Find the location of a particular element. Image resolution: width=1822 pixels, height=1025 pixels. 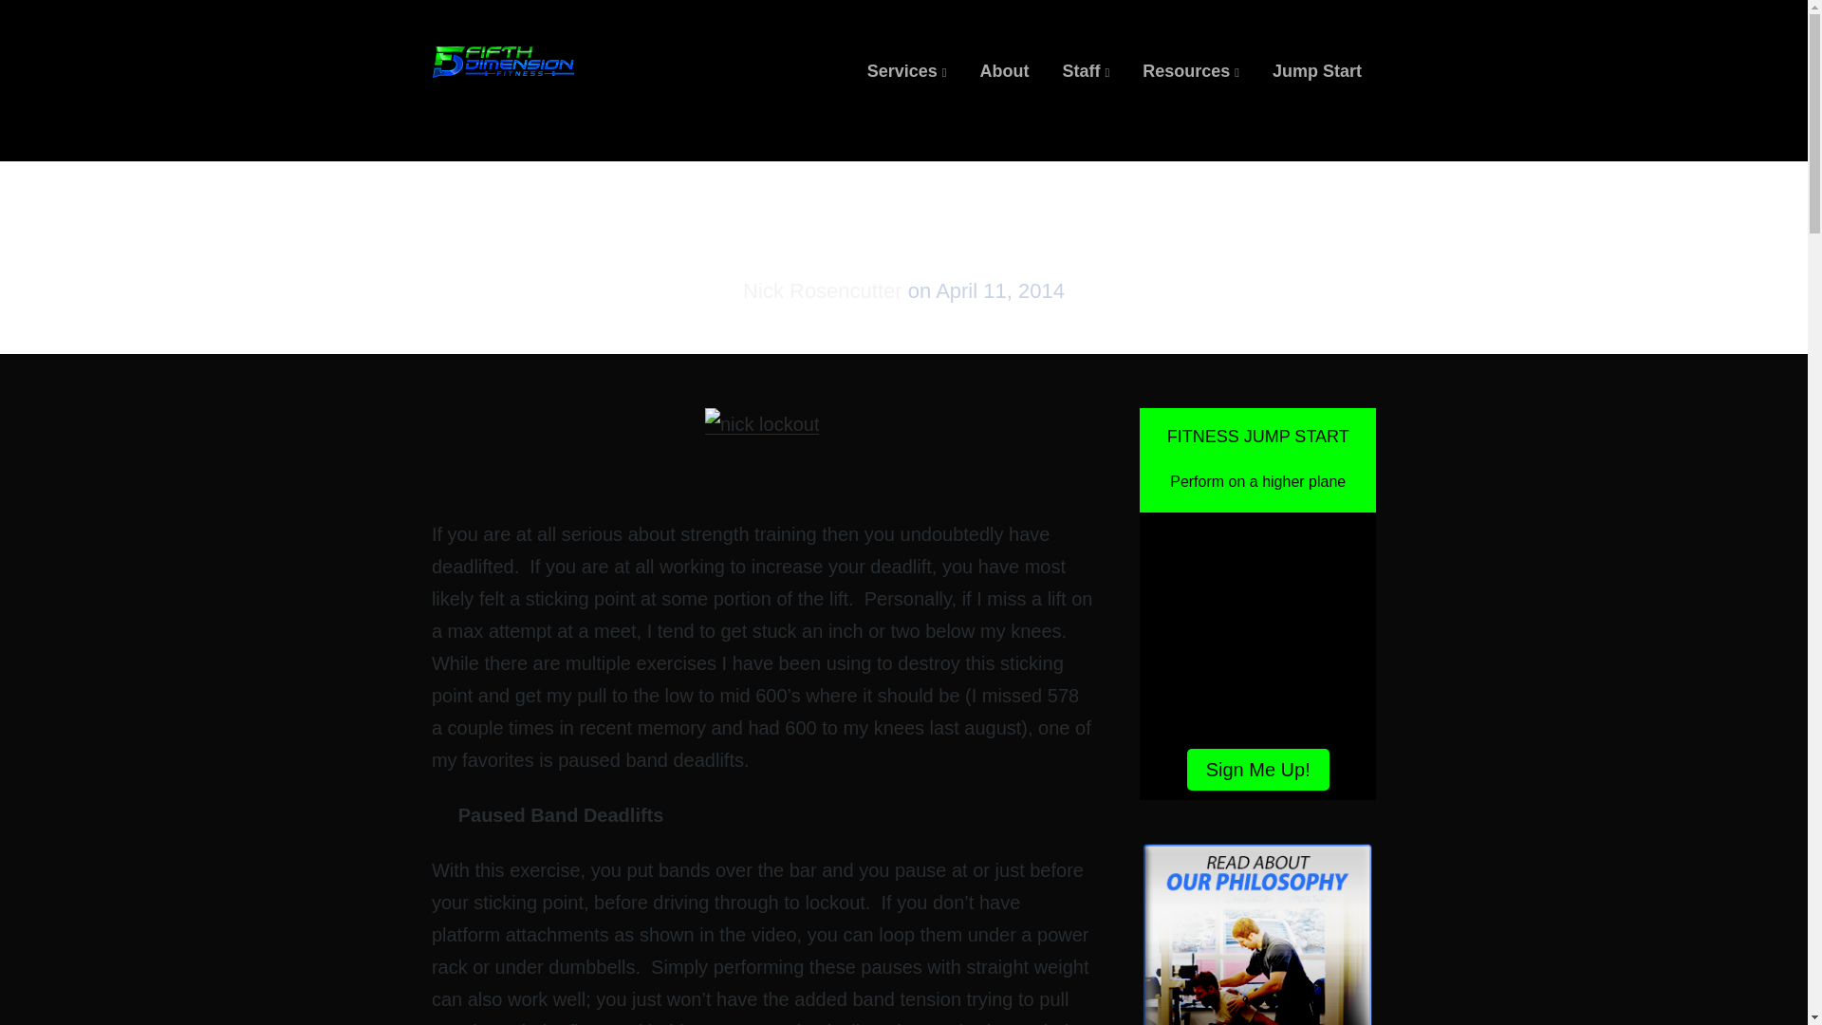

Staff is located at coordinates (1086, 70).